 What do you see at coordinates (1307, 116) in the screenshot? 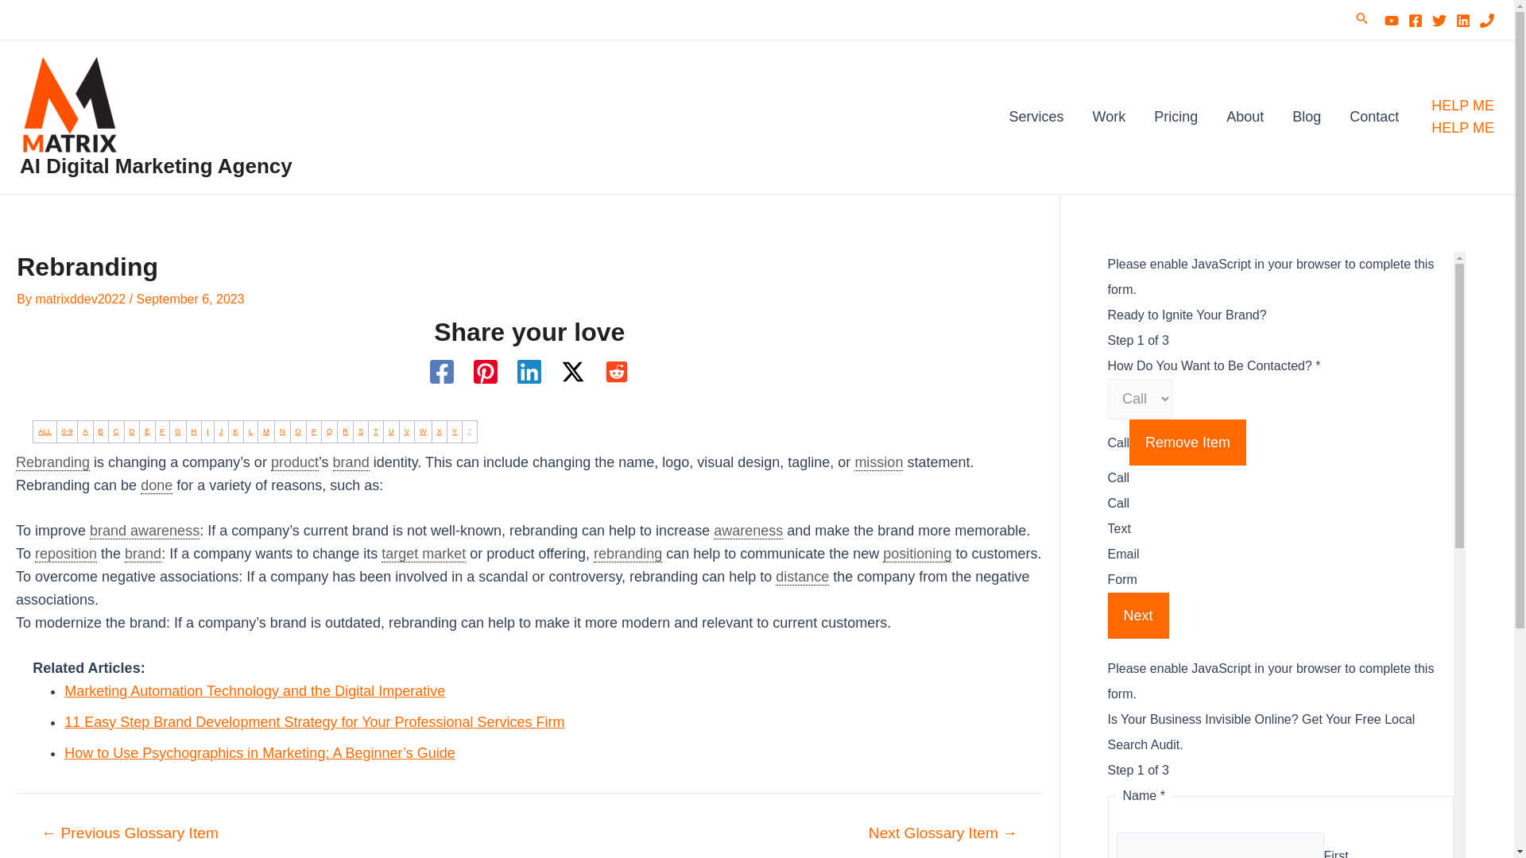
I see `Blog` at bounding box center [1307, 116].